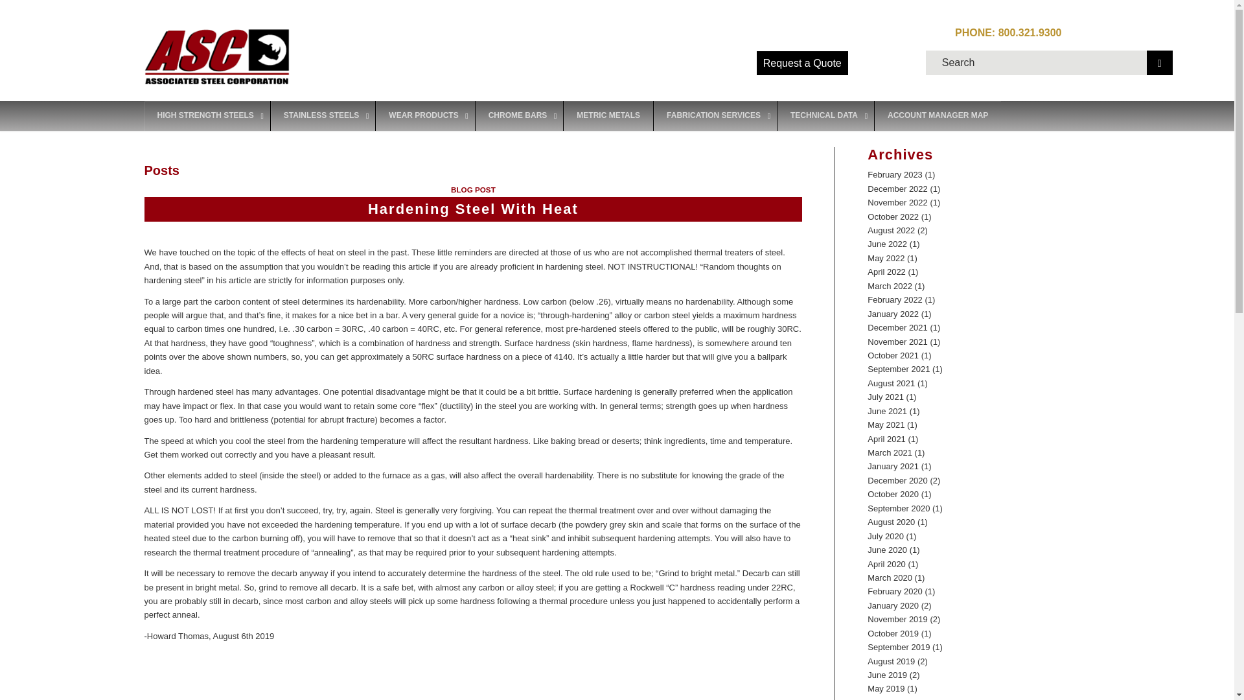  Describe the element at coordinates (424, 115) in the screenshot. I see `WEAR PRODUCTS` at that location.